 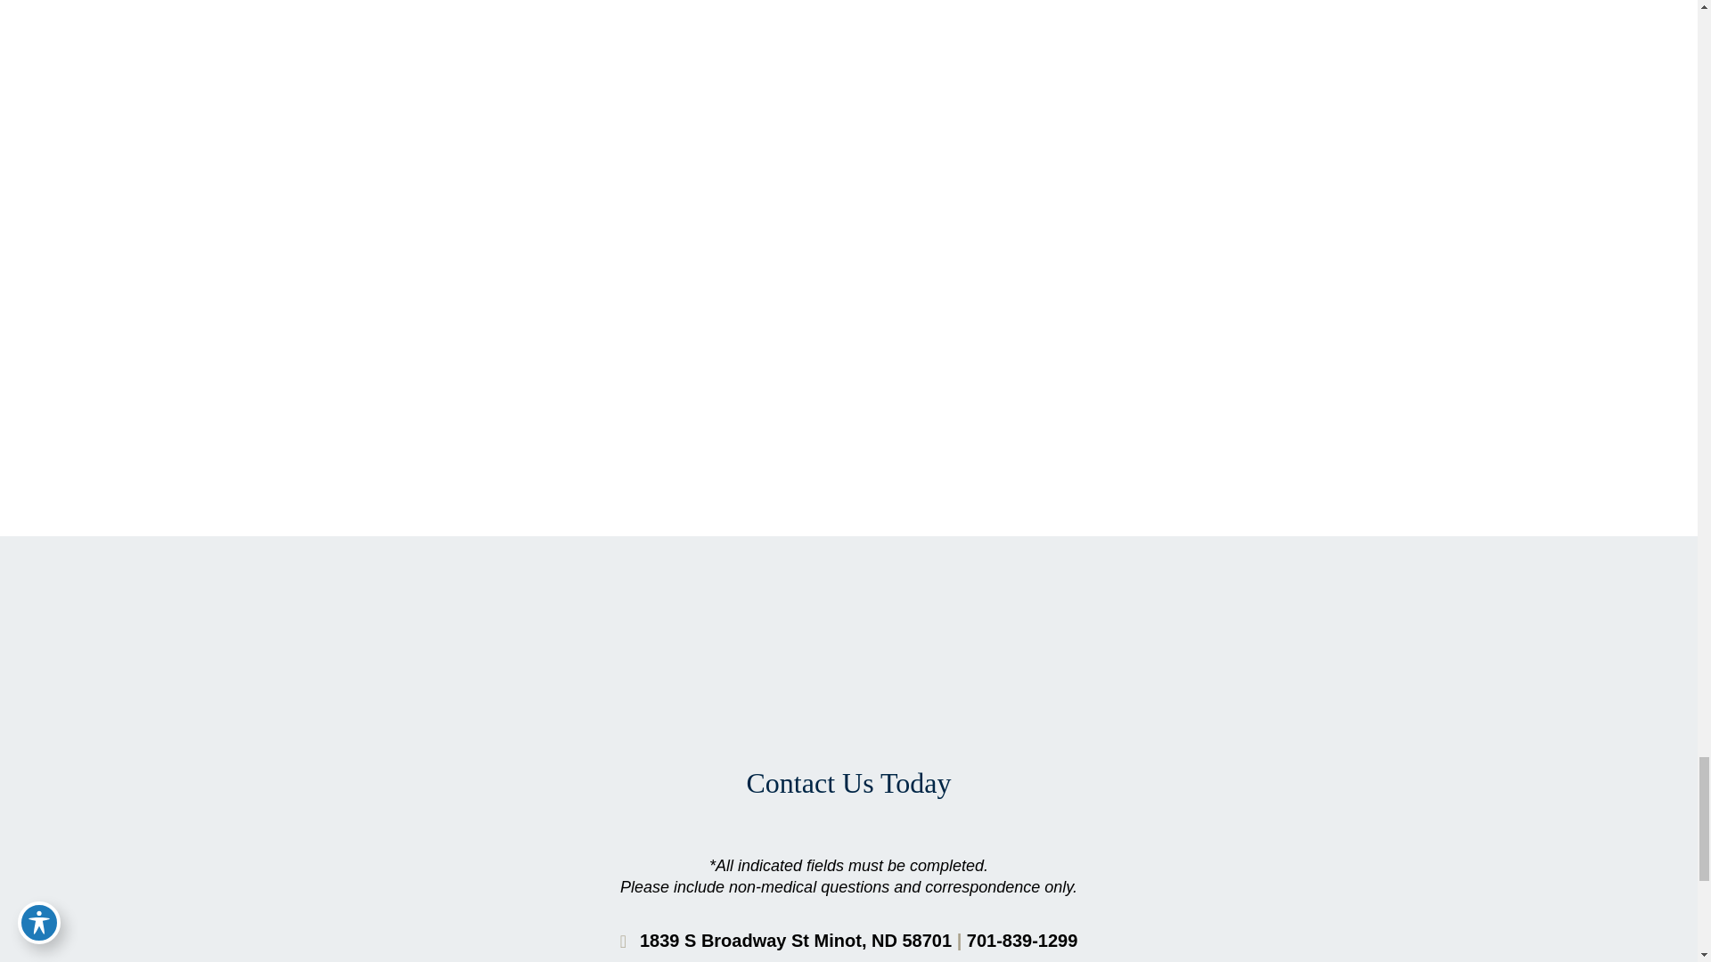 What do you see at coordinates (848, 672) in the screenshot?
I see `LOGO Footer` at bounding box center [848, 672].